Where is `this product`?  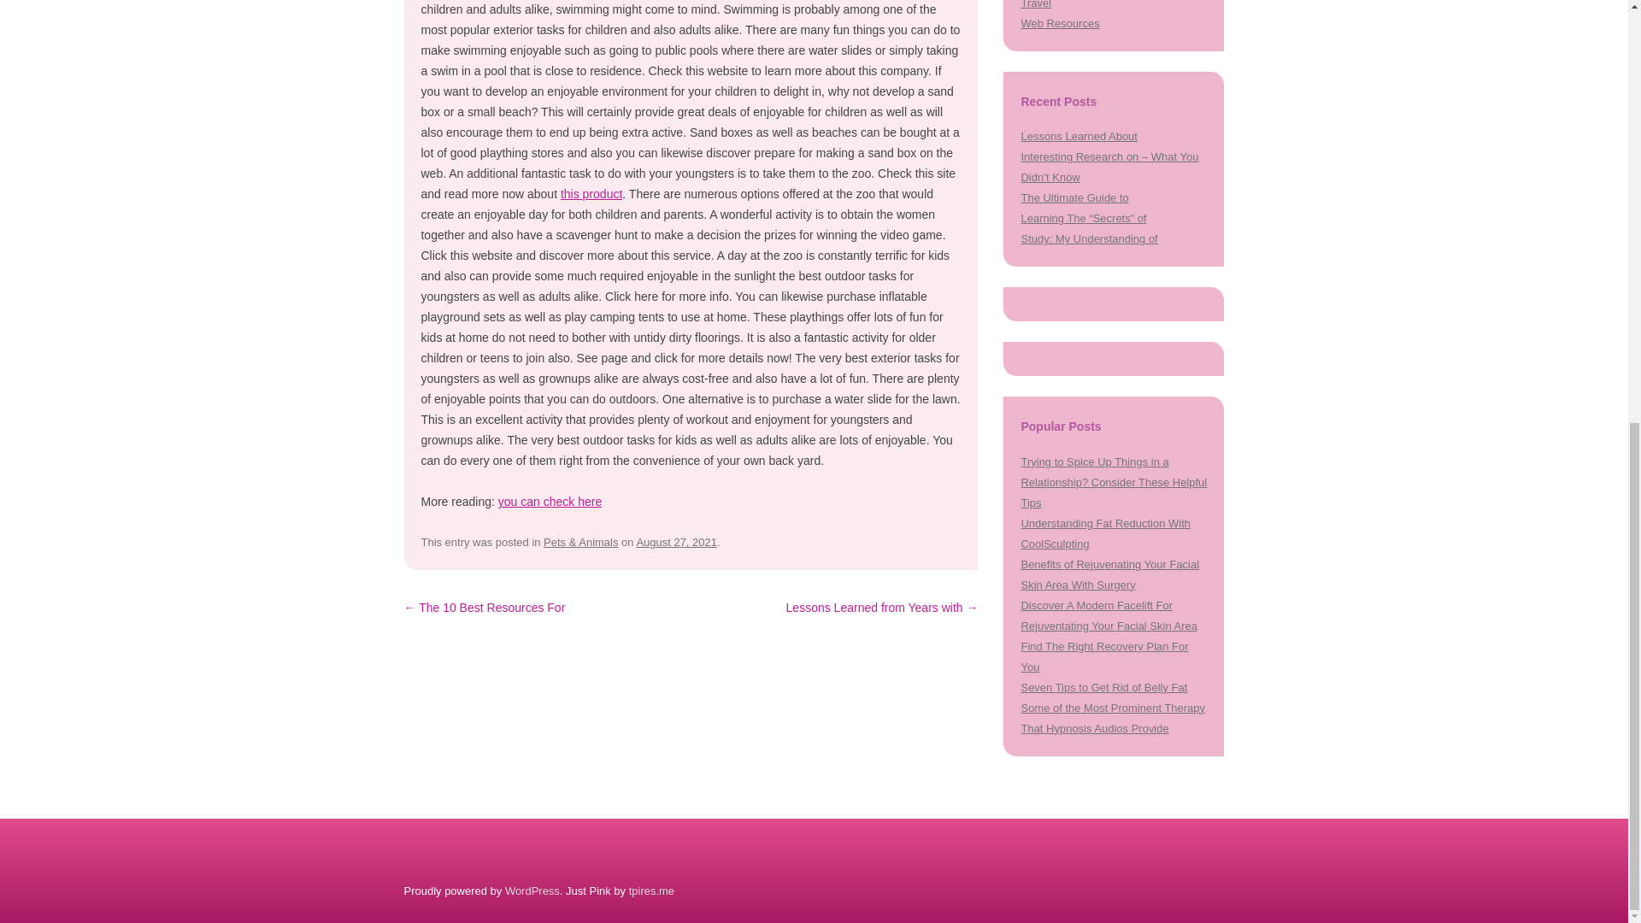
this product is located at coordinates (591, 194).